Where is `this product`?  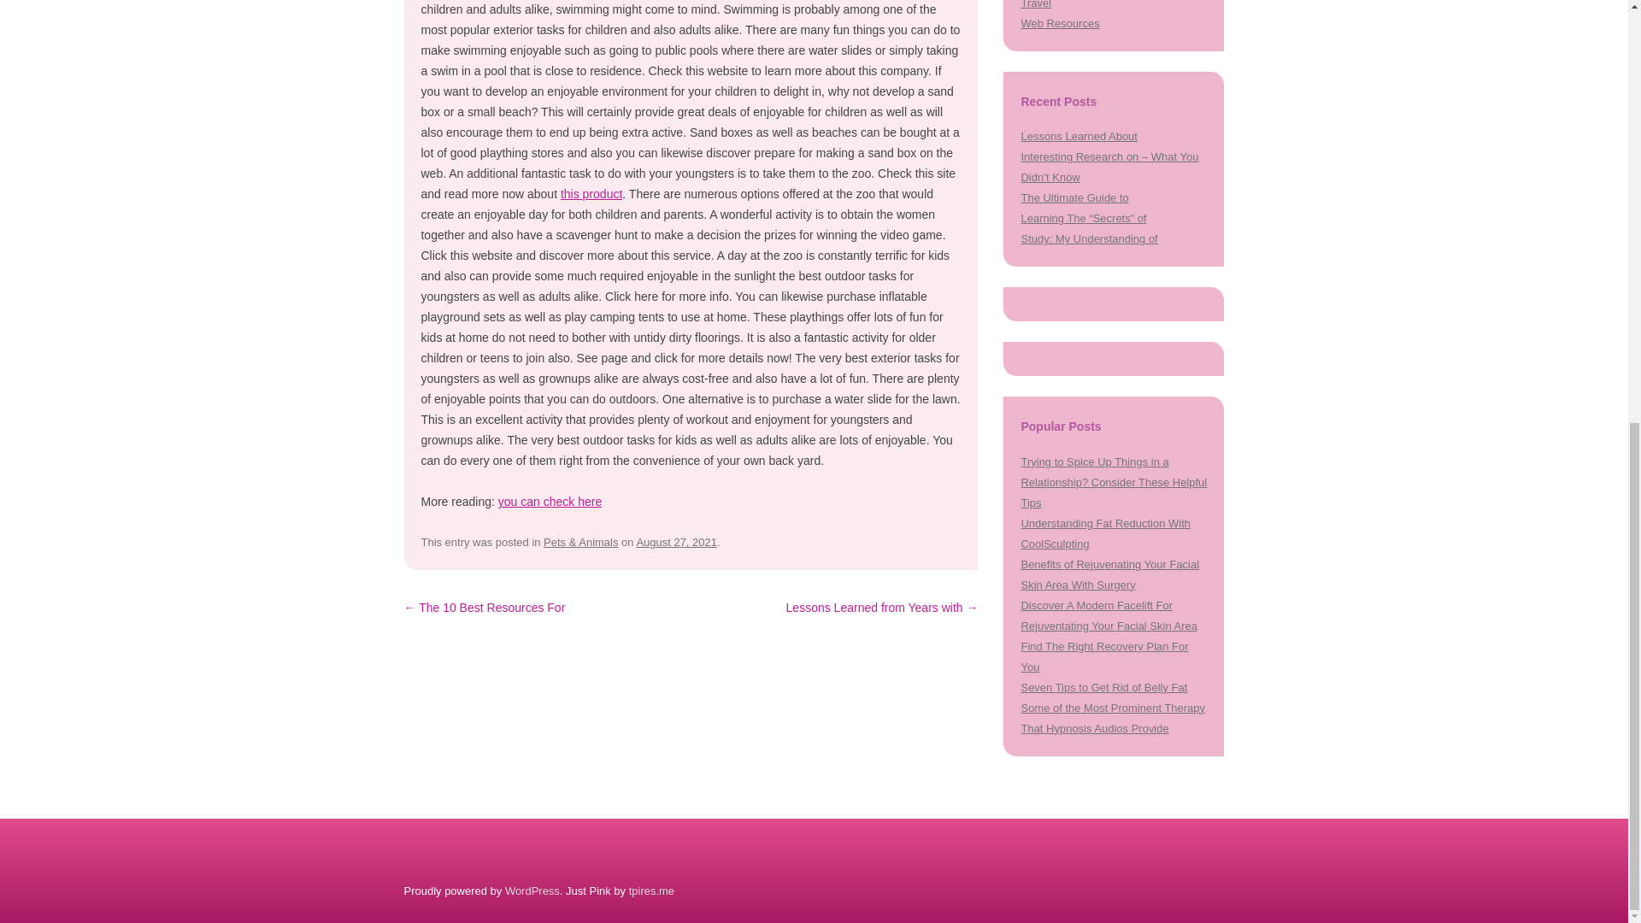
this product is located at coordinates (591, 194).